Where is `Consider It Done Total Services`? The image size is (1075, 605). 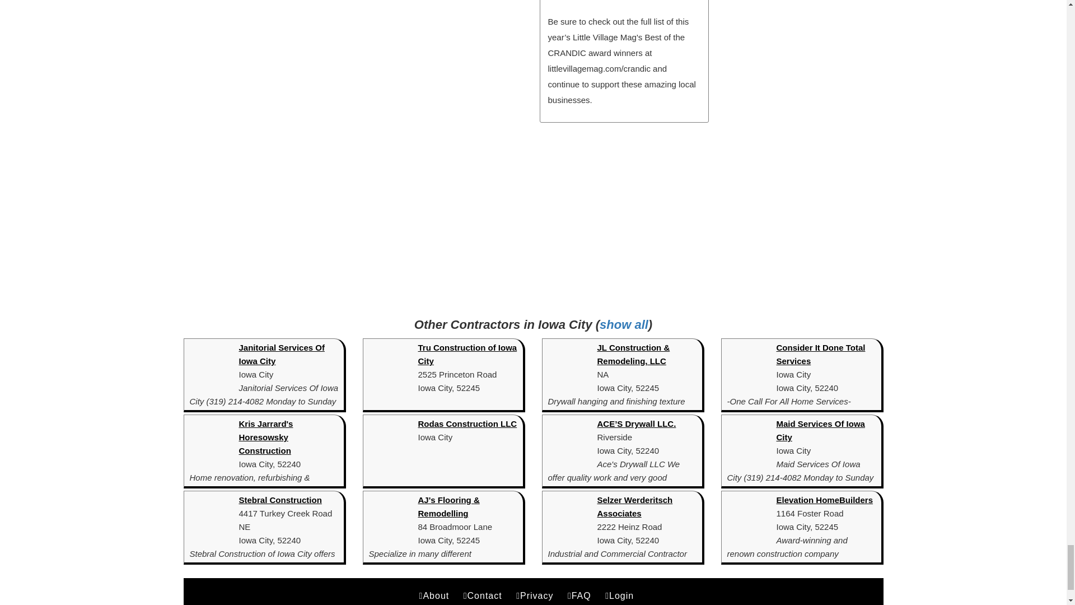
Consider It Done Total Services is located at coordinates (821, 354).